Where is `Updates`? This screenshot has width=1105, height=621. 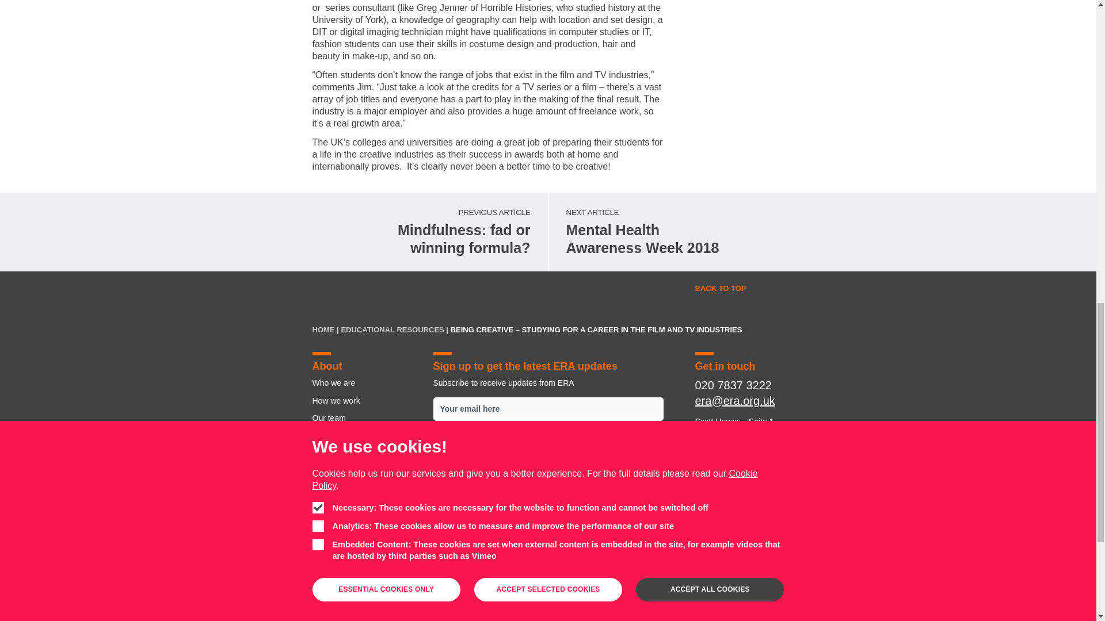 Updates is located at coordinates (366, 435).